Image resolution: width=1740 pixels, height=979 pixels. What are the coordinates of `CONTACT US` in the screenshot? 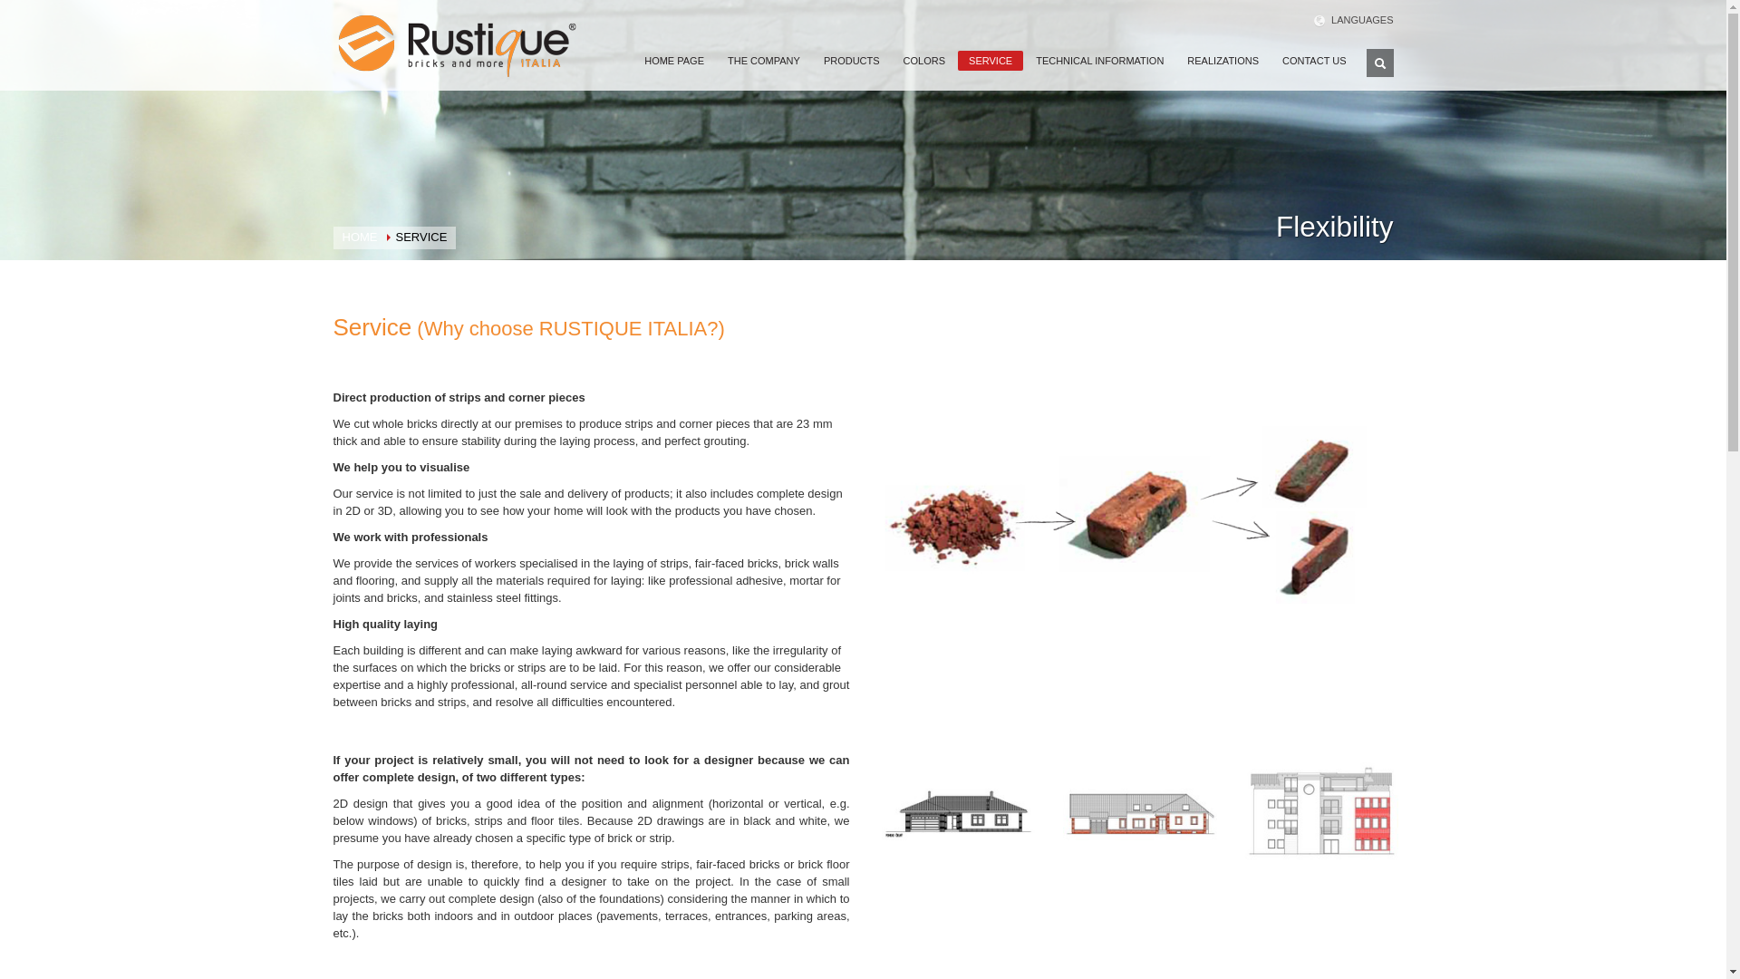 It's located at (1314, 61).